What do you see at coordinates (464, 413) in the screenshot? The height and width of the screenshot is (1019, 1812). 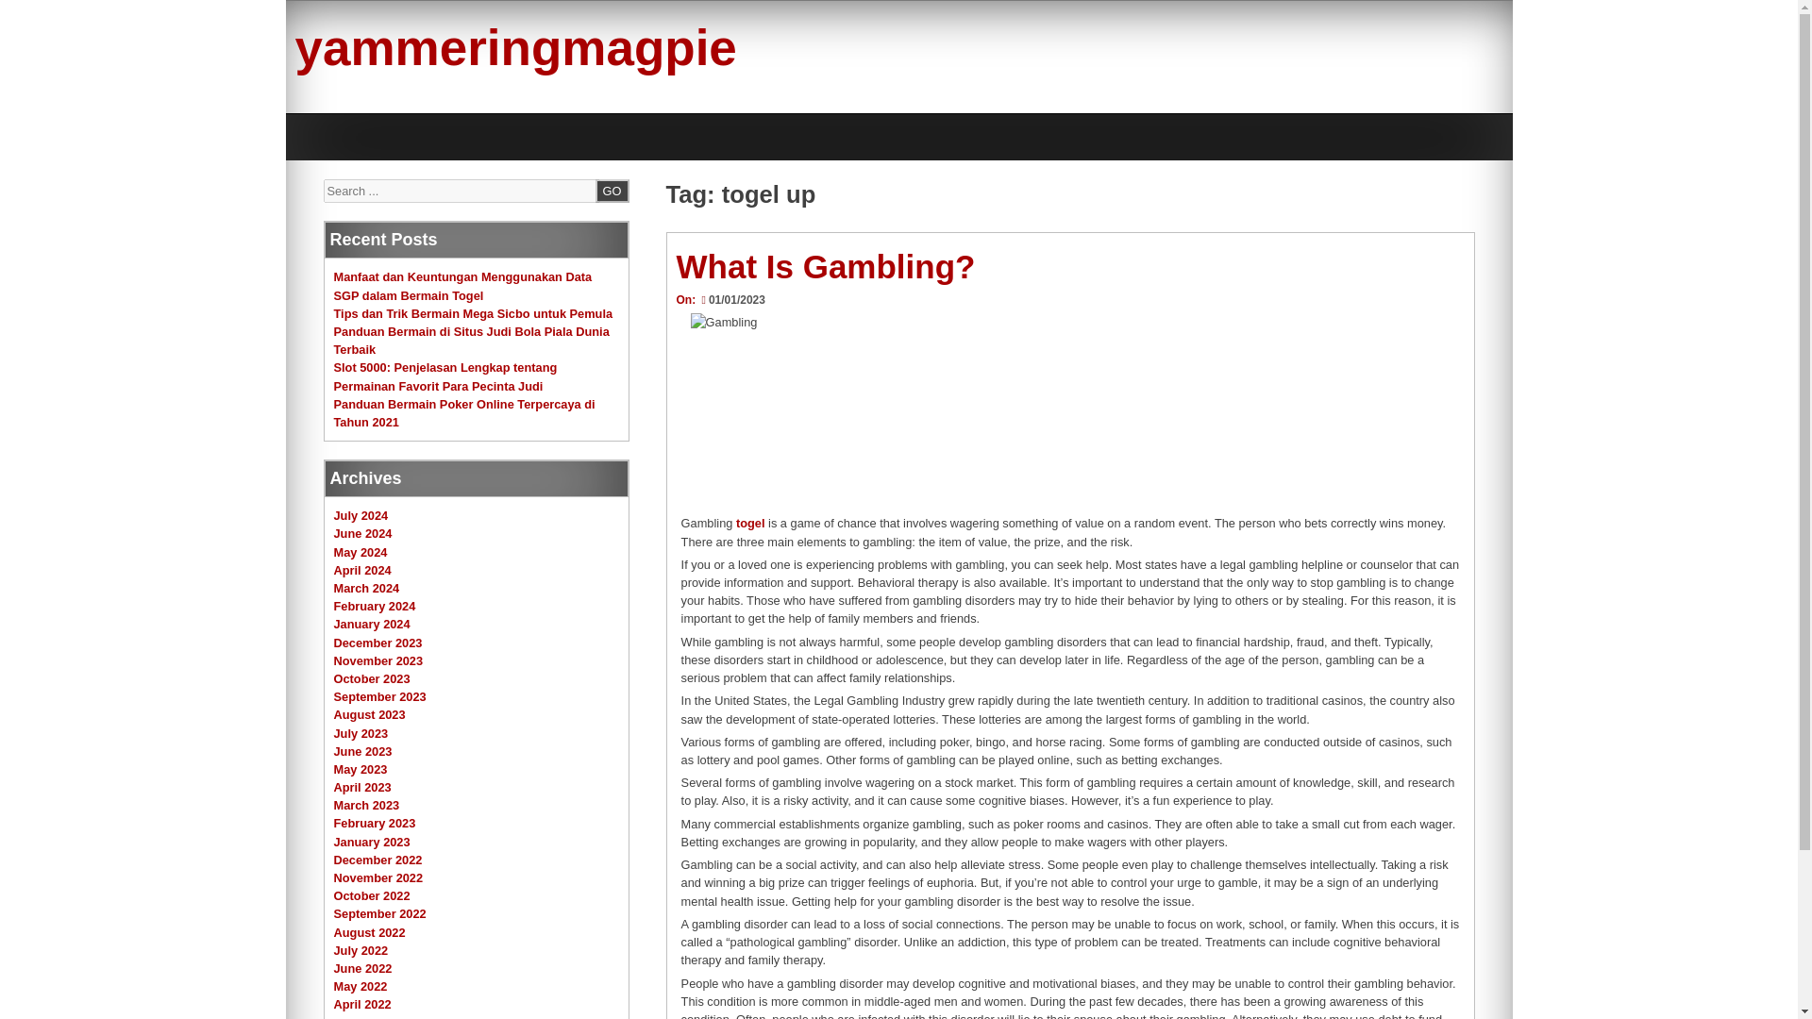 I see `Panduan Bermain Poker Online Terpercaya di Tahun 2021` at bounding box center [464, 413].